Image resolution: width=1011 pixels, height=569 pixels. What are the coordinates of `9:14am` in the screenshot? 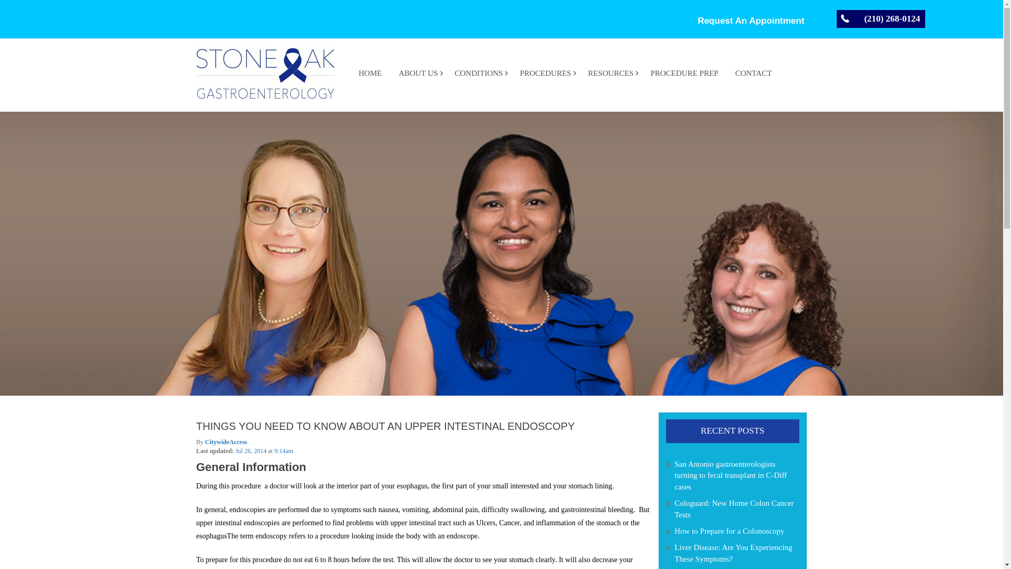 It's located at (283, 450).